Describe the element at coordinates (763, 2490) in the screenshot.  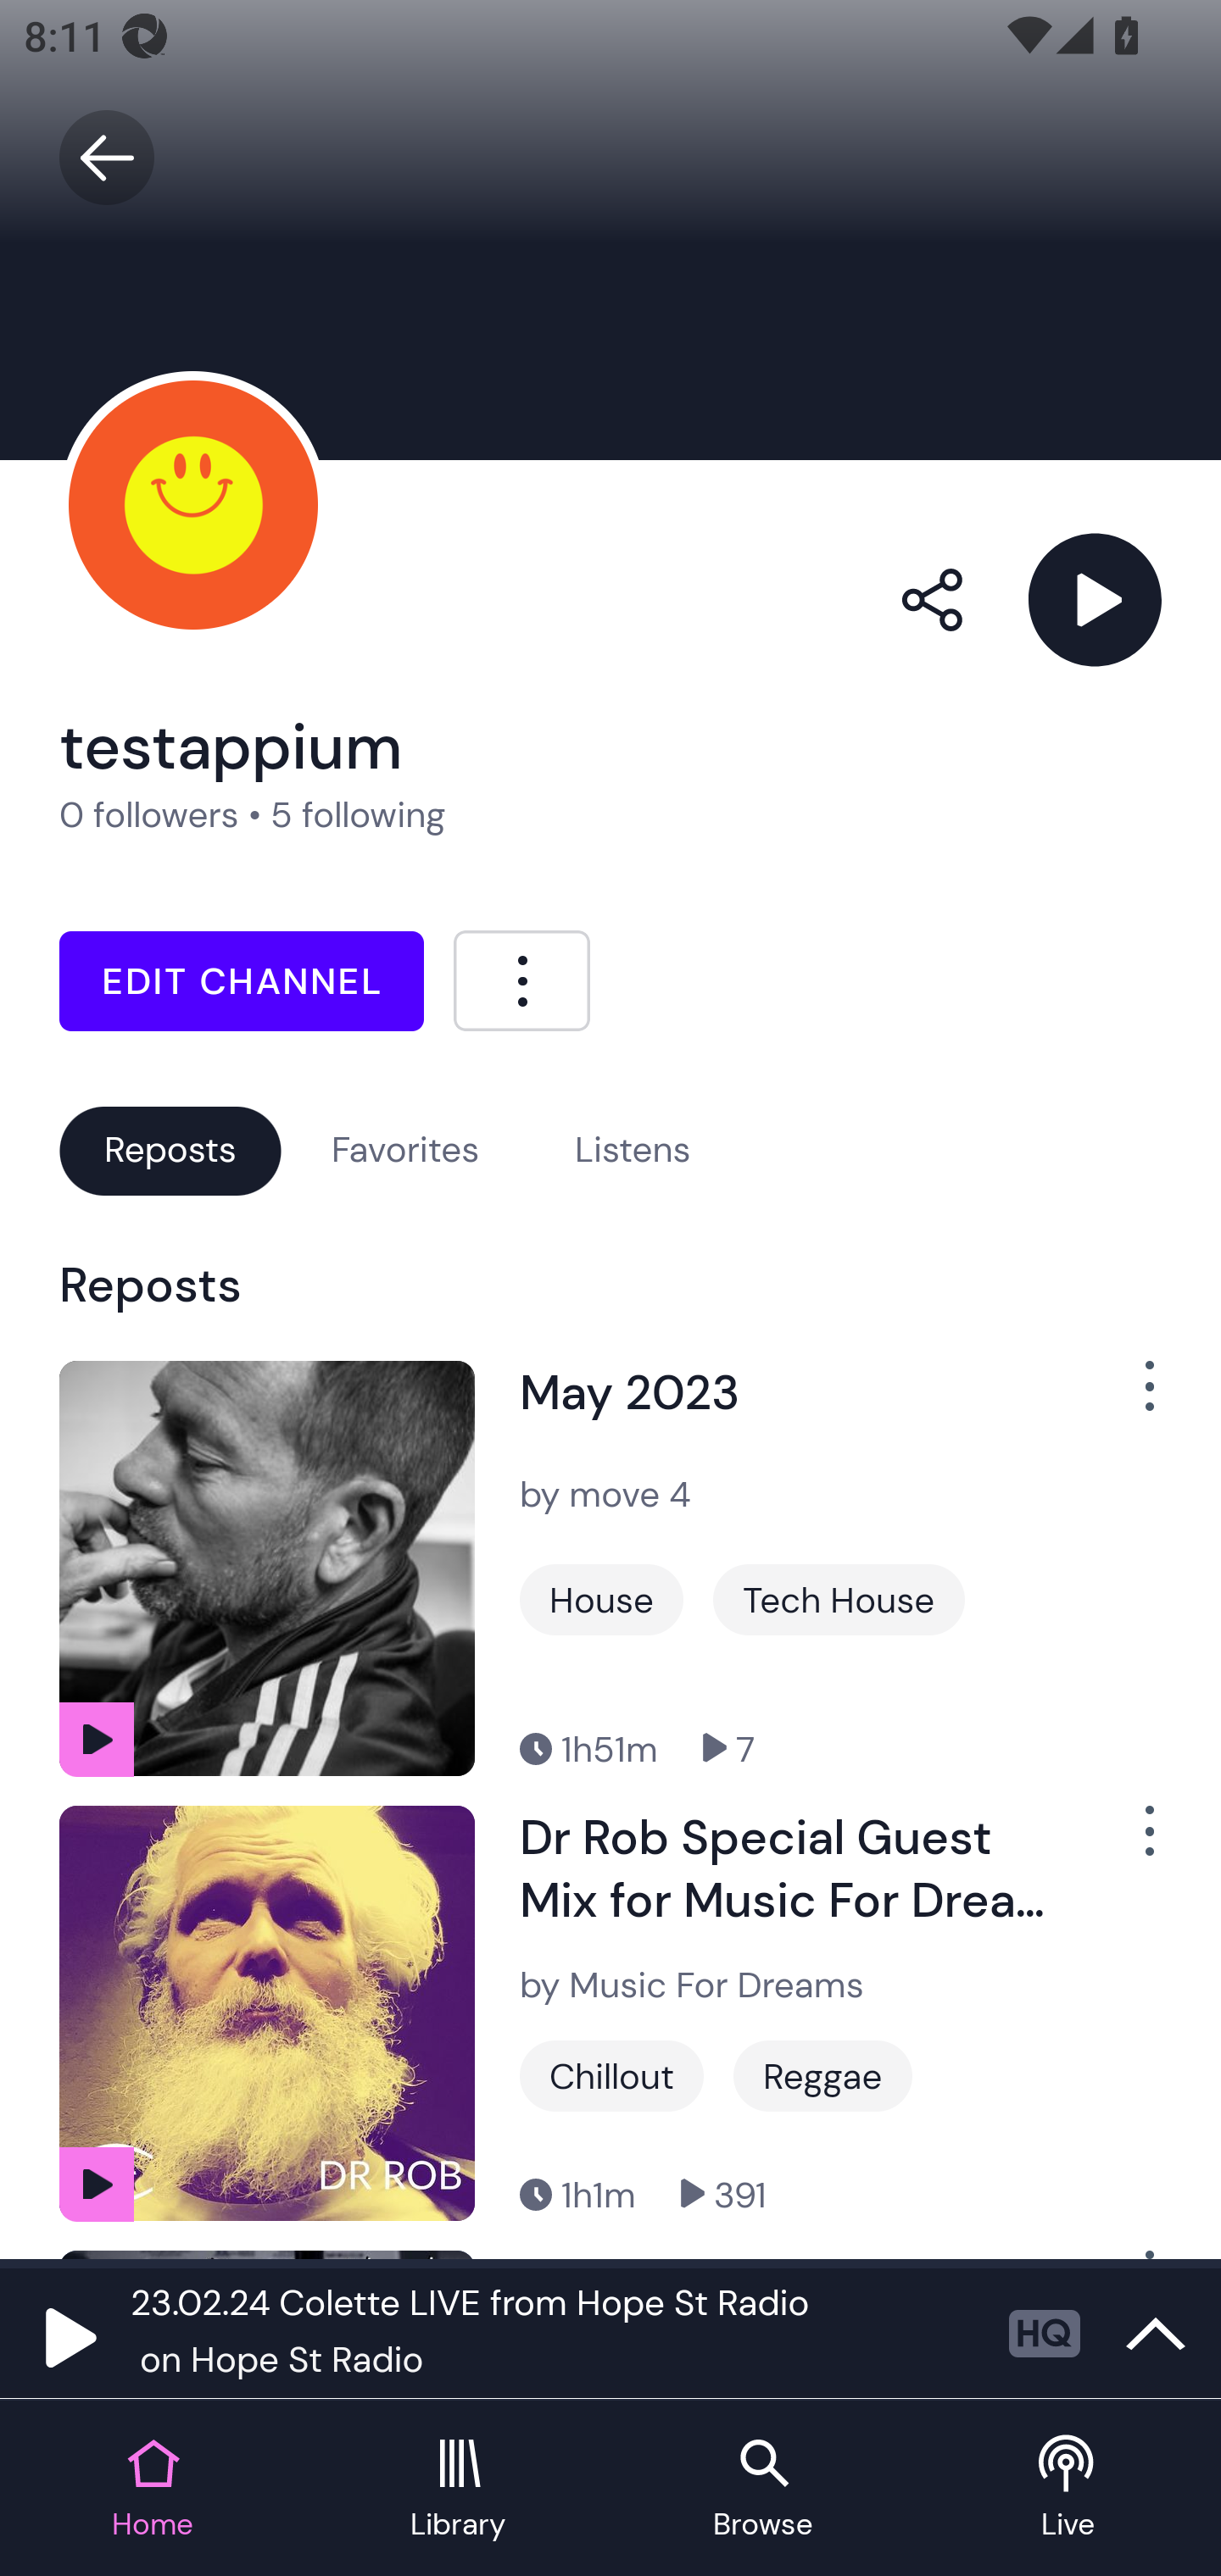
I see `Browse tab Browse` at that location.